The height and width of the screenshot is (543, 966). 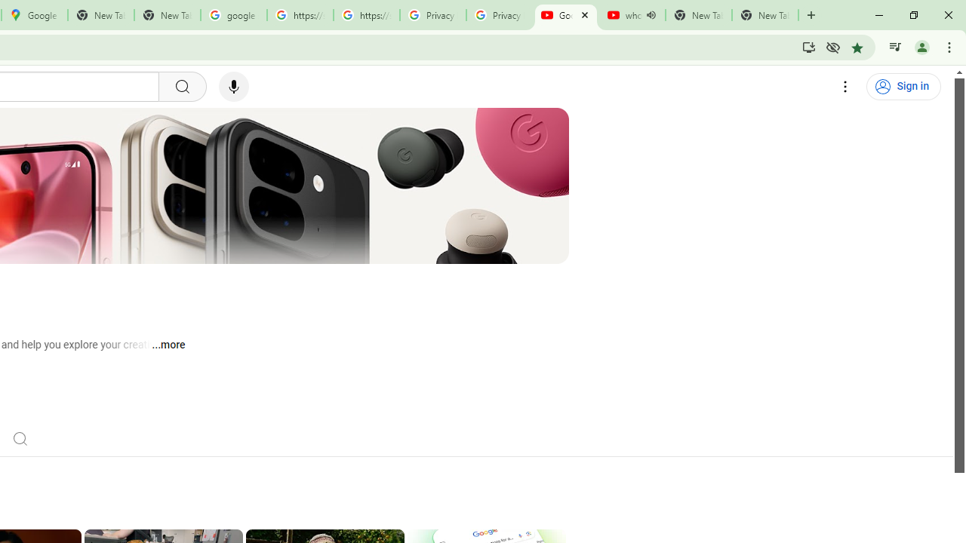 What do you see at coordinates (566, 15) in the screenshot?
I see `Google - YouTube` at bounding box center [566, 15].